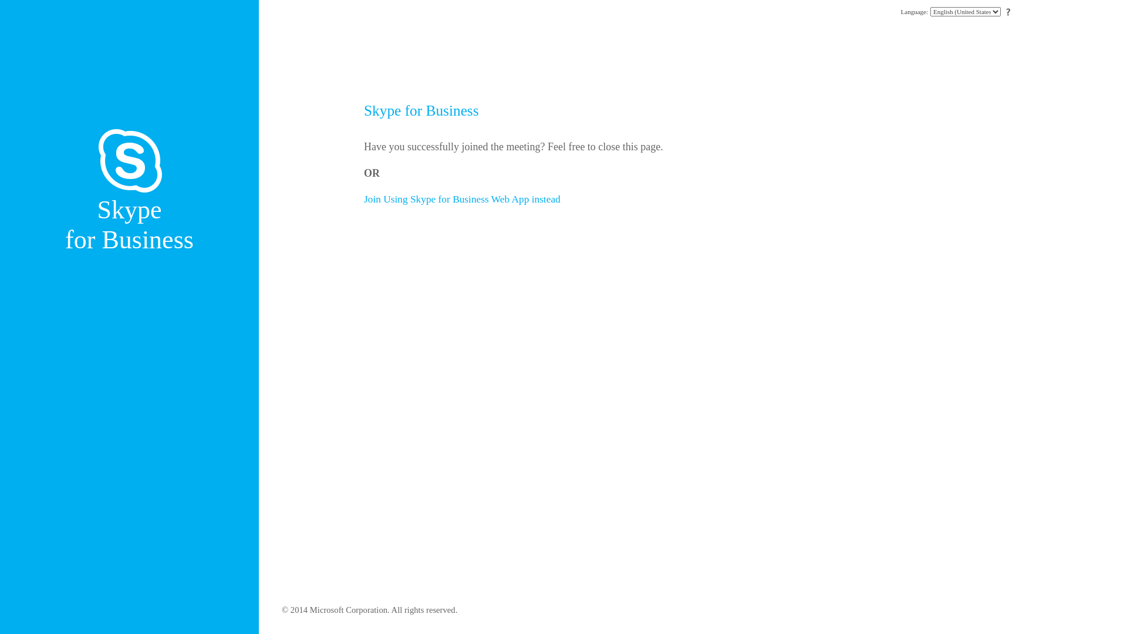 The image size is (1127, 634). I want to click on Online Help, so click(1008, 12).